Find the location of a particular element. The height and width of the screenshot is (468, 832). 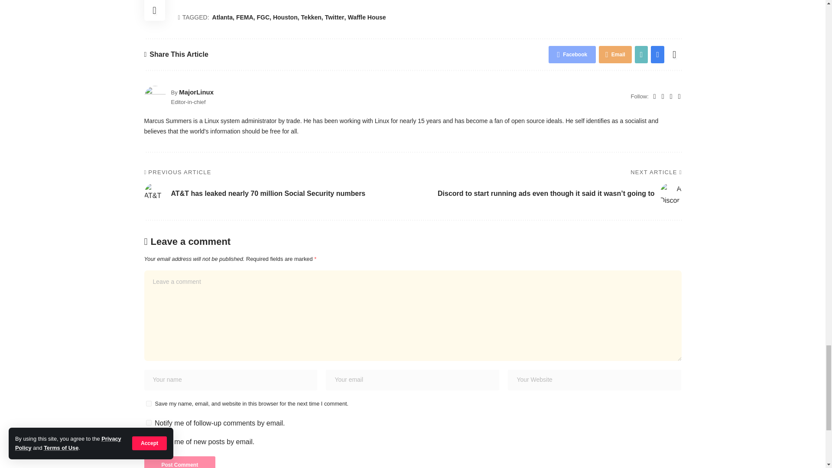

yes is located at coordinates (148, 403).